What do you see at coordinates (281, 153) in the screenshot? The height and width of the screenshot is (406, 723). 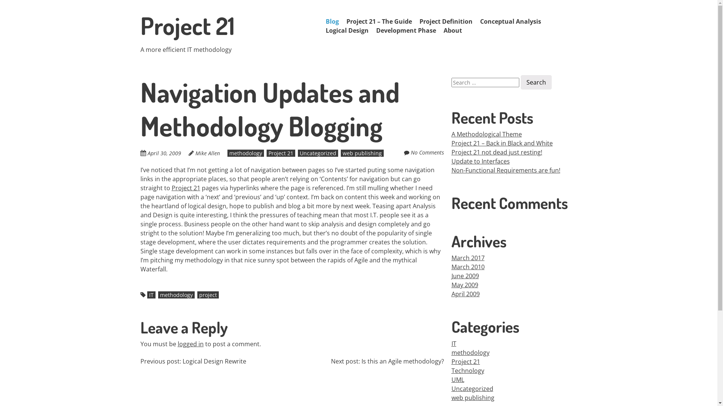 I see `Project 21` at bounding box center [281, 153].